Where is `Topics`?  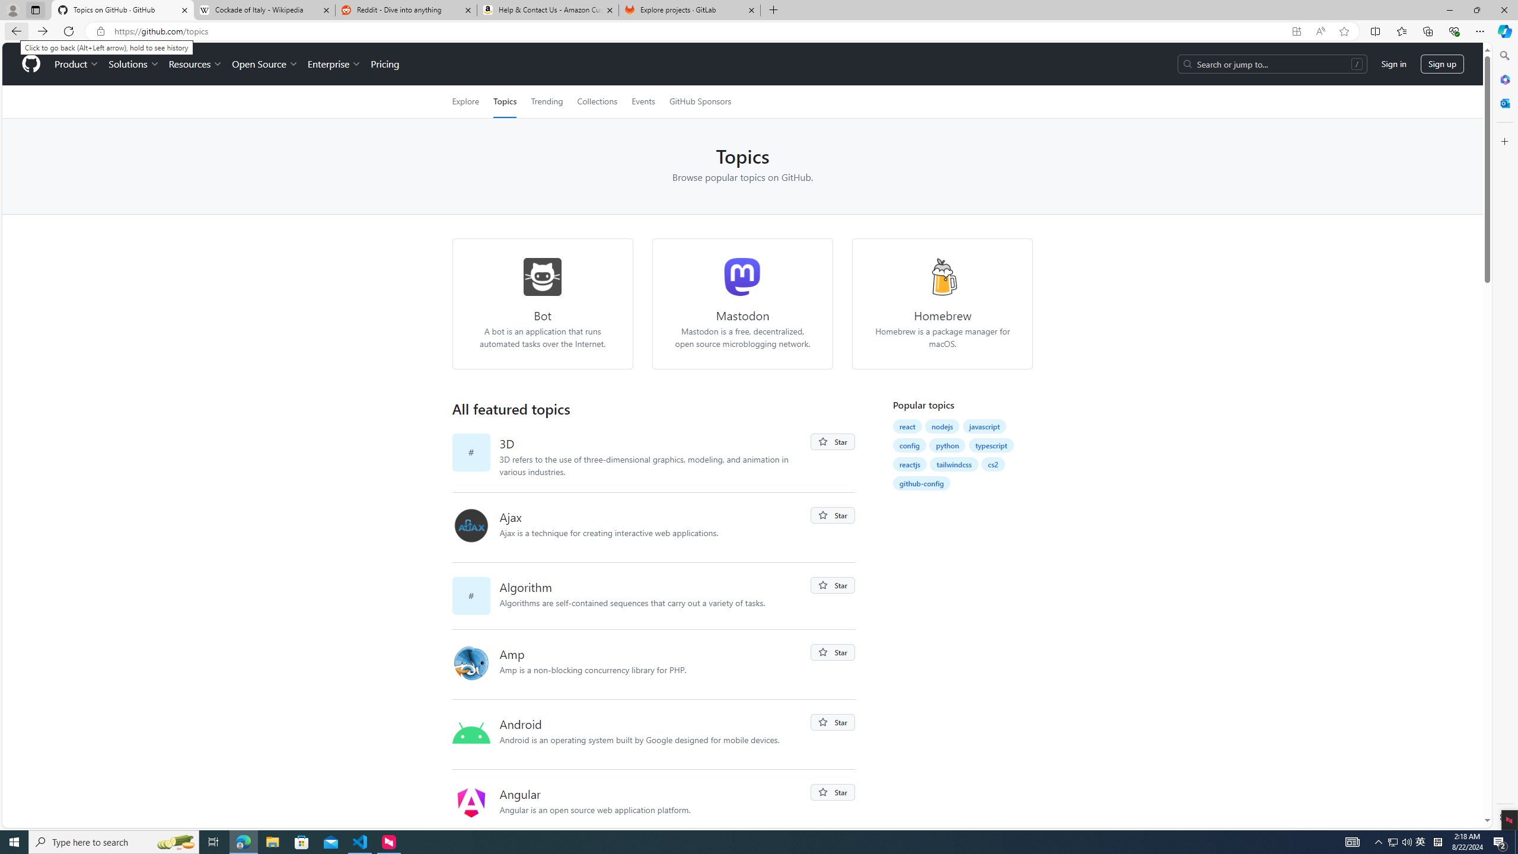
Topics is located at coordinates (505, 101).